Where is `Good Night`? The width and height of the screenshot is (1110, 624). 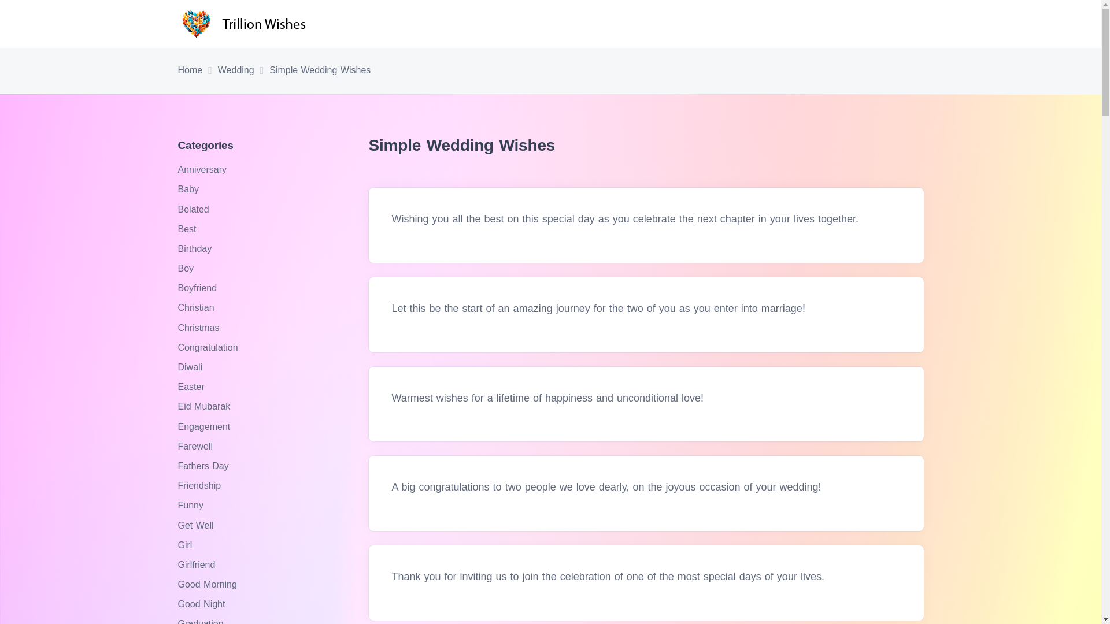
Good Night is located at coordinates (203, 604).